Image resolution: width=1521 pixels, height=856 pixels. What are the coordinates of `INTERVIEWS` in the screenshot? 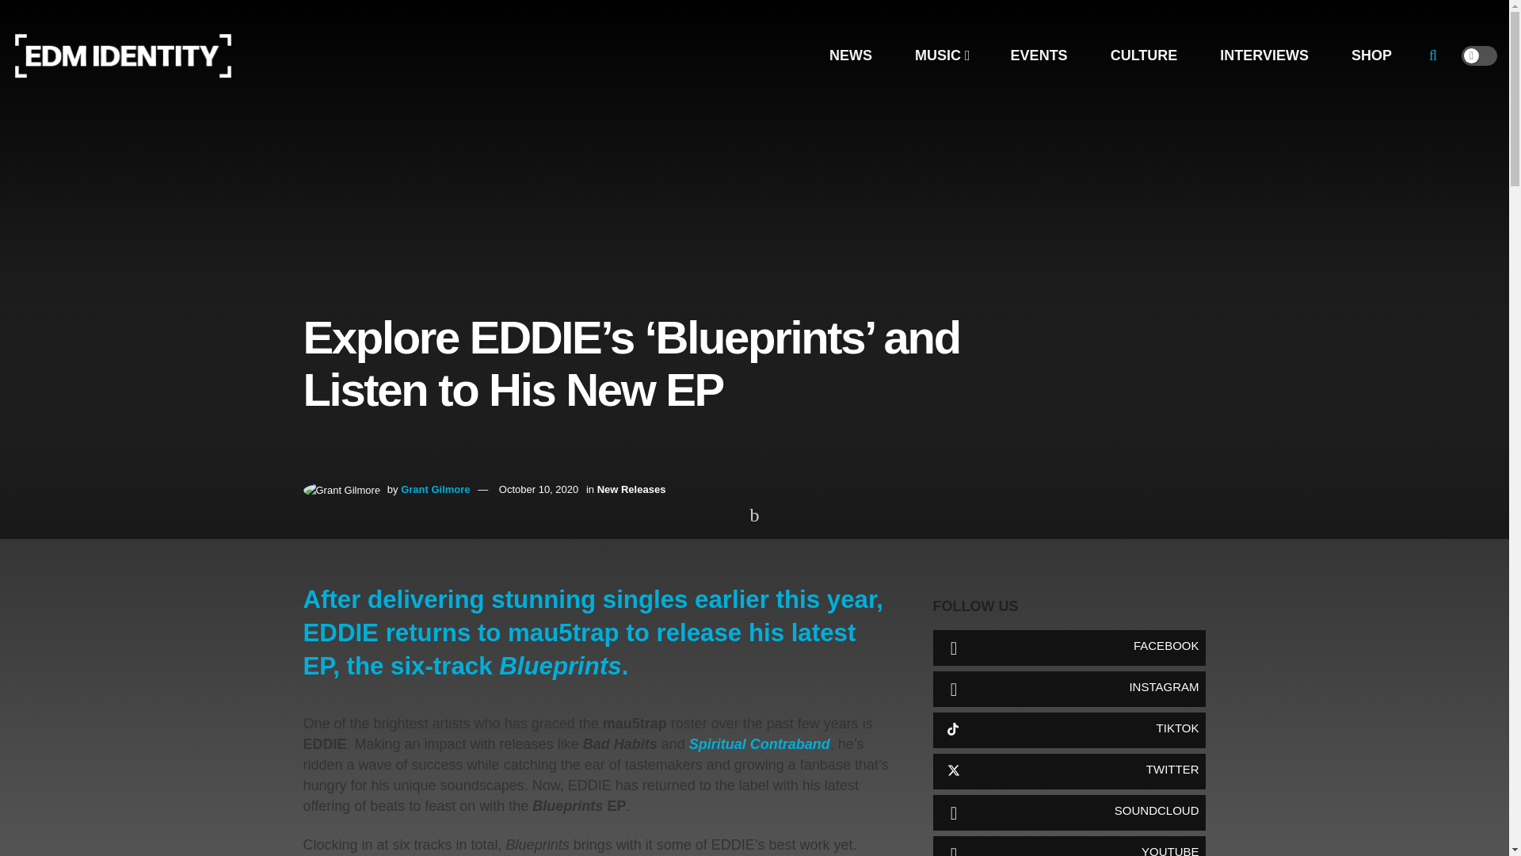 It's located at (1264, 55).